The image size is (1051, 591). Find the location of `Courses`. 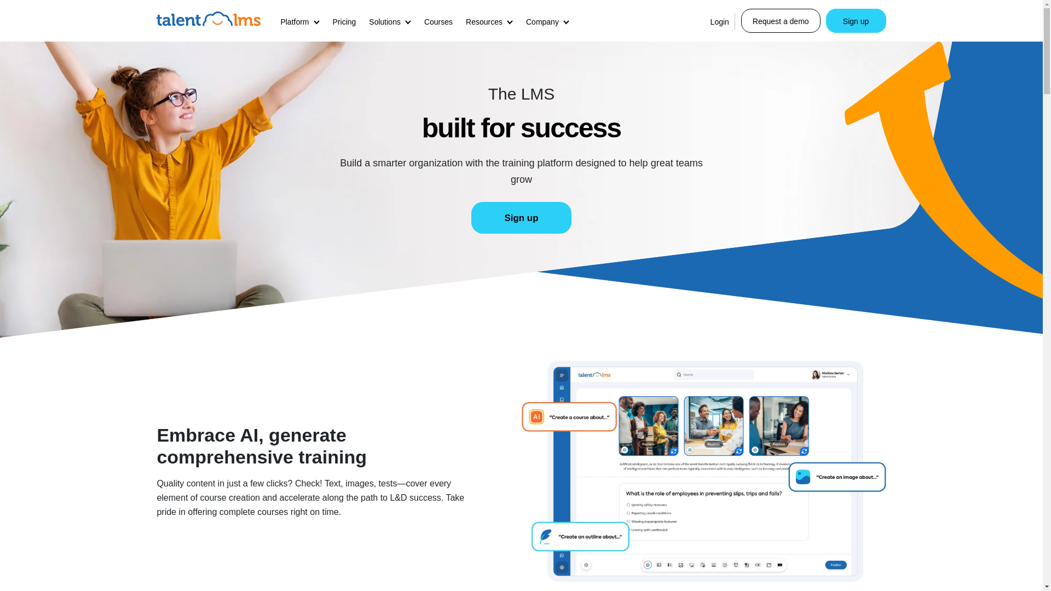

Courses is located at coordinates (438, 22).